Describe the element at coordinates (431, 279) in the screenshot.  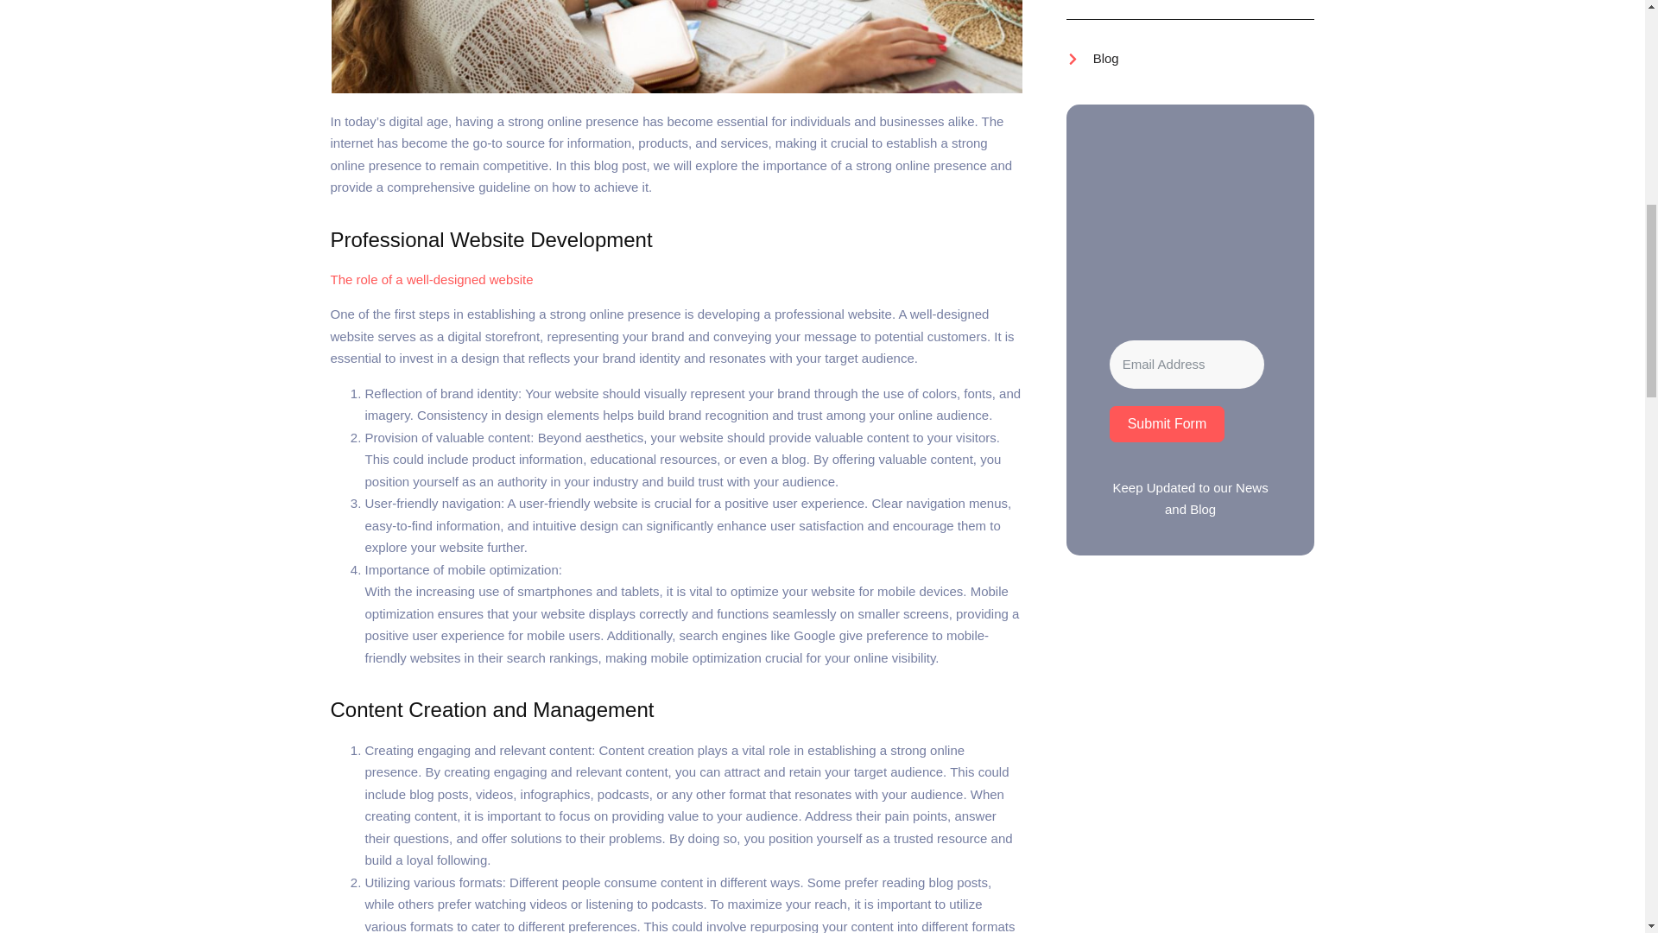
I see `The role of a well-designed website` at that location.